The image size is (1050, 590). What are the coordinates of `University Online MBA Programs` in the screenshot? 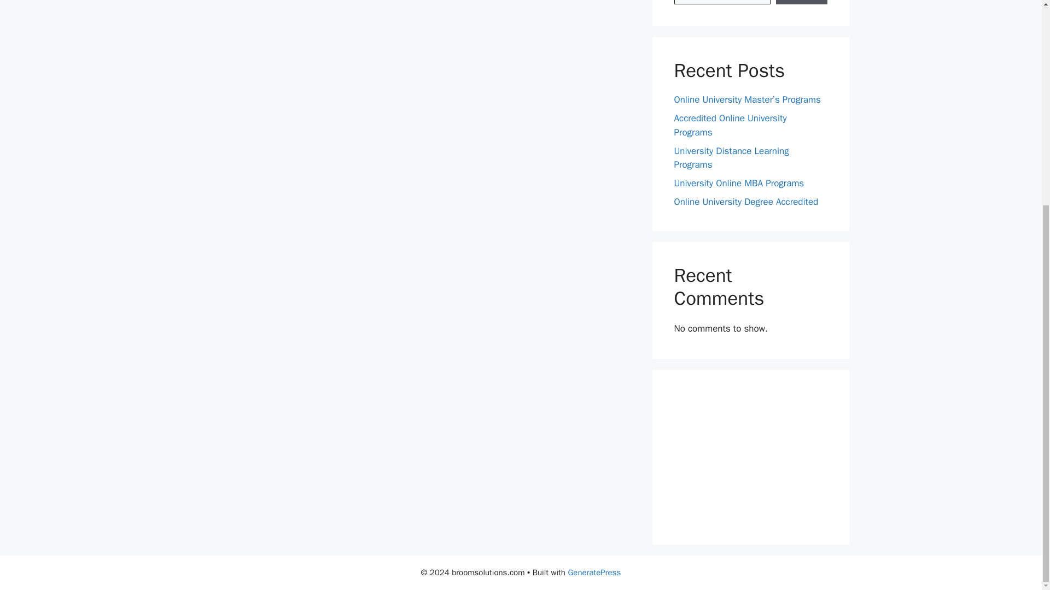 It's located at (739, 183).